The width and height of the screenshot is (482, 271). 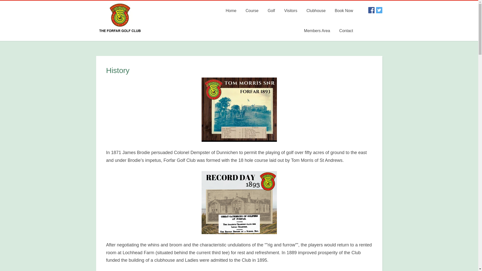 What do you see at coordinates (346, 31) in the screenshot?
I see `Contact` at bounding box center [346, 31].